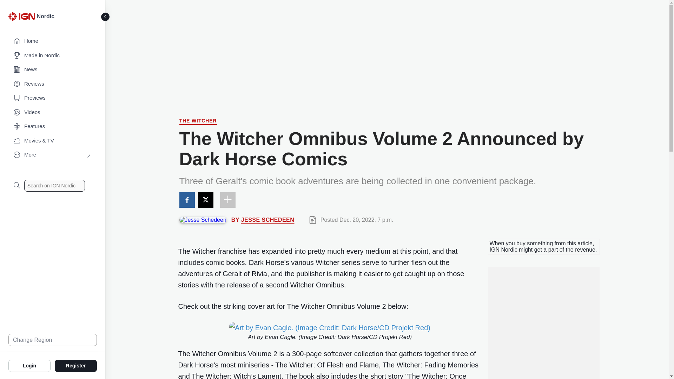 The width and height of the screenshot is (674, 379). Describe the element at coordinates (198, 121) in the screenshot. I see `The Witcher` at that location.